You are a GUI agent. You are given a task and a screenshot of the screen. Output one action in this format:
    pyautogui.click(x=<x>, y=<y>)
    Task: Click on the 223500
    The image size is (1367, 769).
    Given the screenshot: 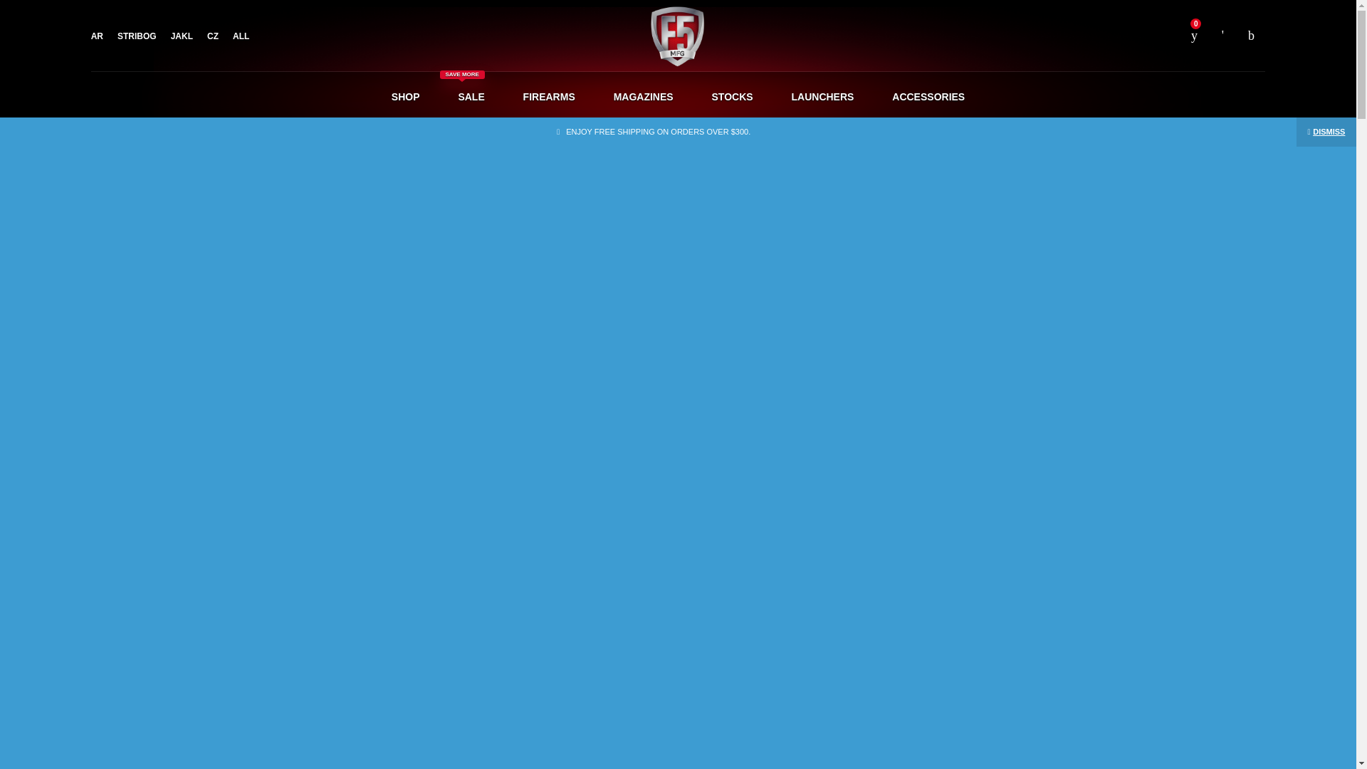 What is the action you would take?
    pyautogui.click(x=982, y=605)
    